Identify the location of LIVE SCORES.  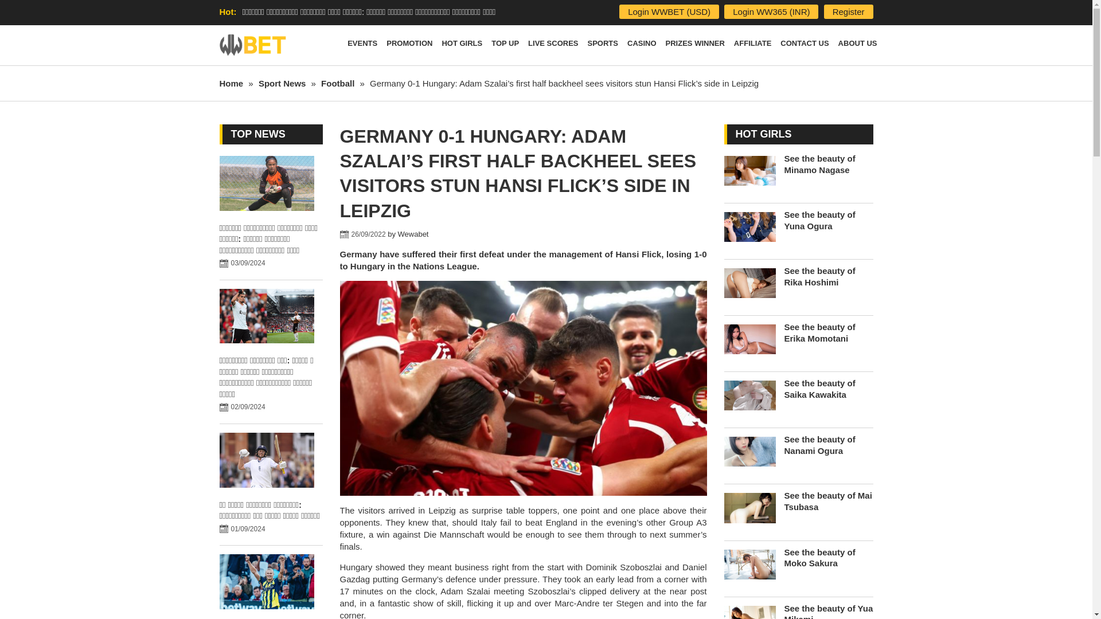
(553, 45).